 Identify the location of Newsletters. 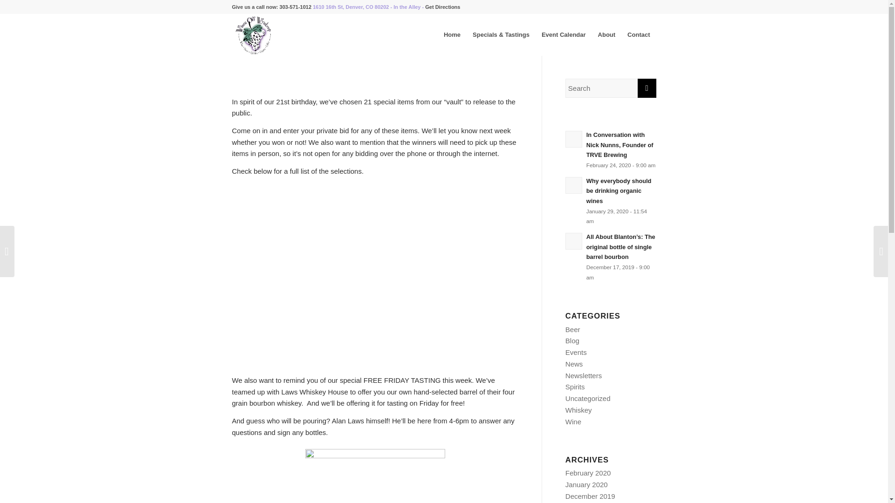
(584, 375).